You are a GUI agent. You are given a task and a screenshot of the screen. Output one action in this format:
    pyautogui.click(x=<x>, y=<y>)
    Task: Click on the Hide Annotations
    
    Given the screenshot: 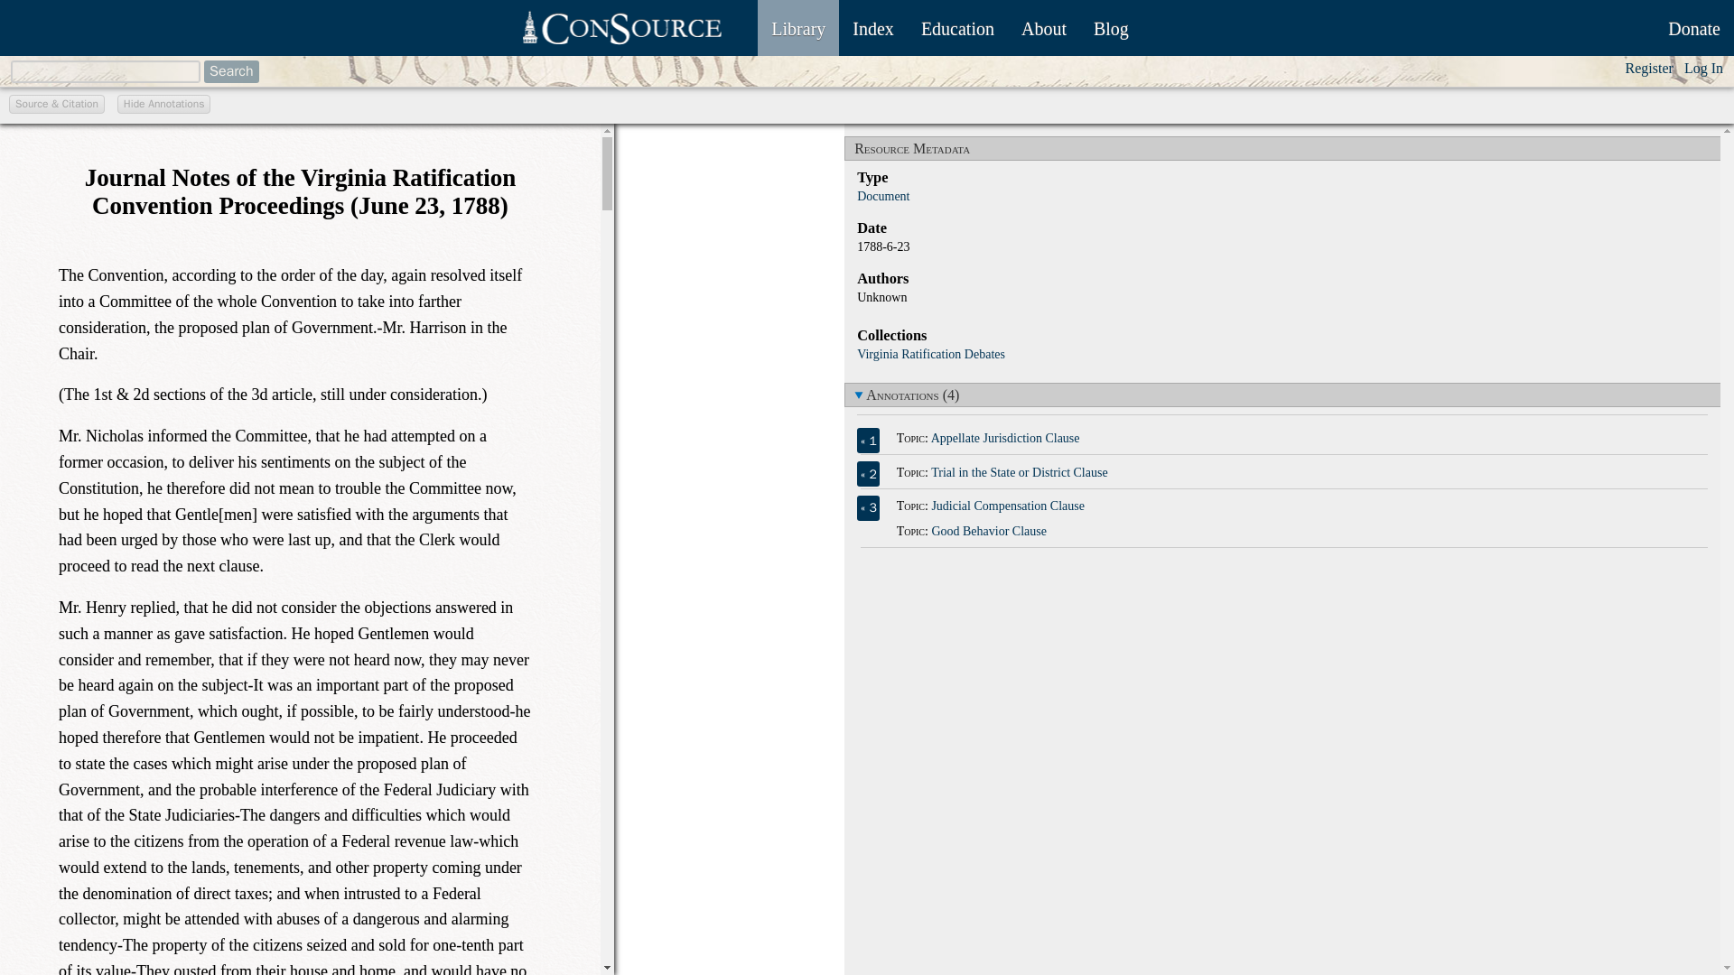 What is the action you would take?
    pyautogui.click(x=164, y=104)
    